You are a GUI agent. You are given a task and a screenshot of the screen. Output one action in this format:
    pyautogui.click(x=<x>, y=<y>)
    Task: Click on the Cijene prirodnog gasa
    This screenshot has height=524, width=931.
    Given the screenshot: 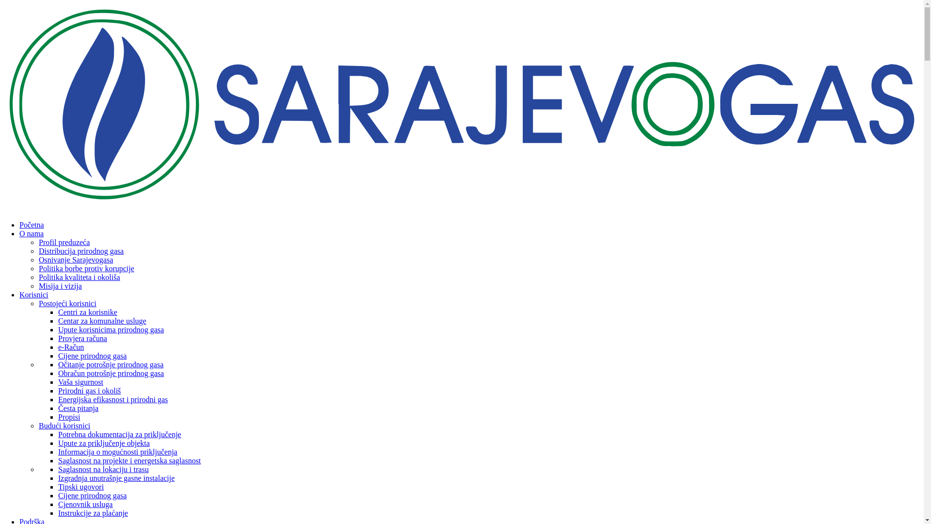 What is the action you would take?
    pyautogui.click(x=92, y=356)
    